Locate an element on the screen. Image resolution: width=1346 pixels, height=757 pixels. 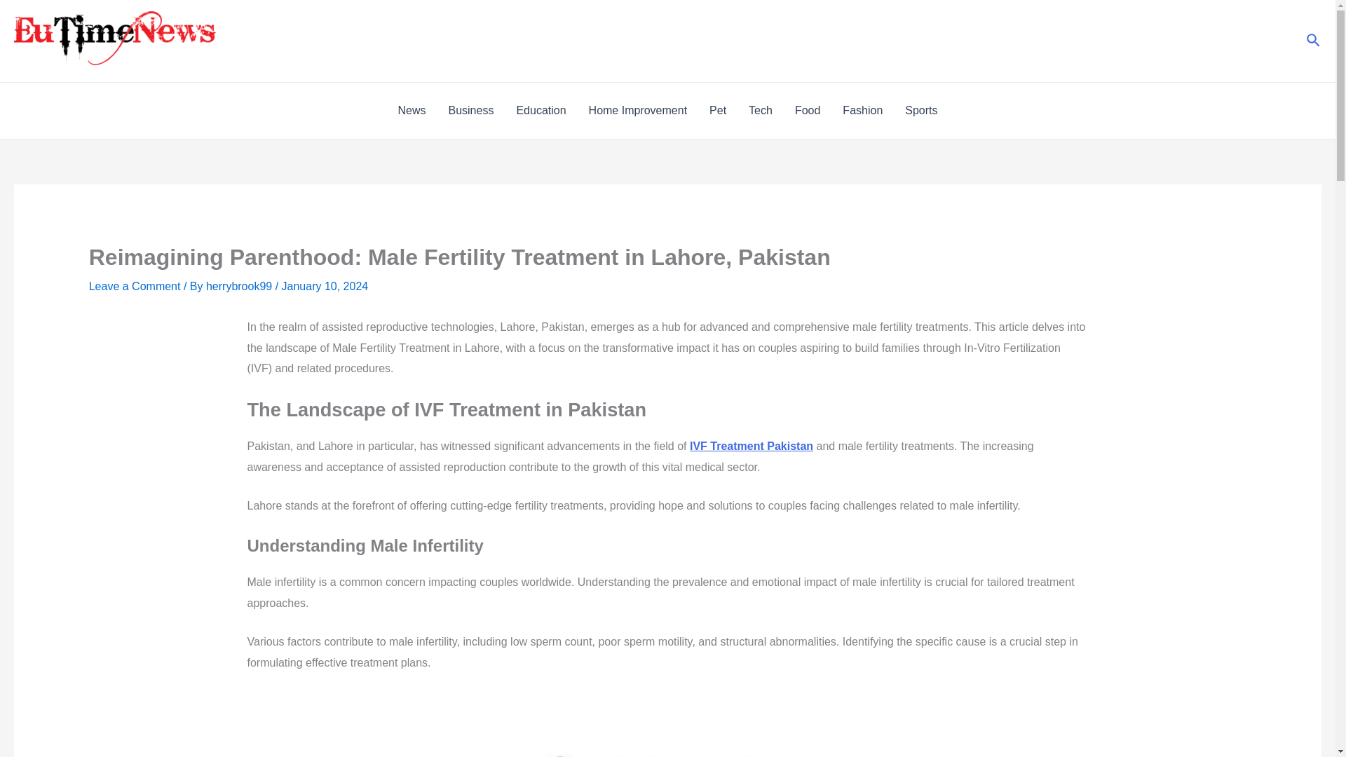
herrybrook99 is located at coordinates (240, 286).